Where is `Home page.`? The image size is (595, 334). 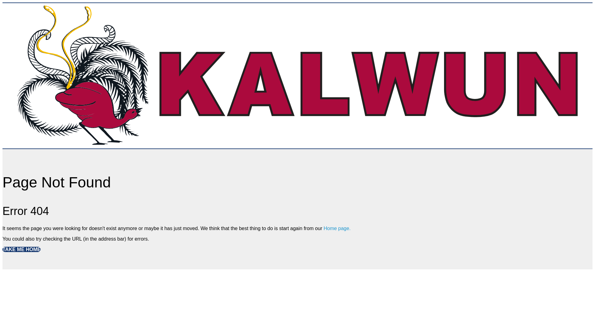
Home page. is located at coordinates (337, 228).